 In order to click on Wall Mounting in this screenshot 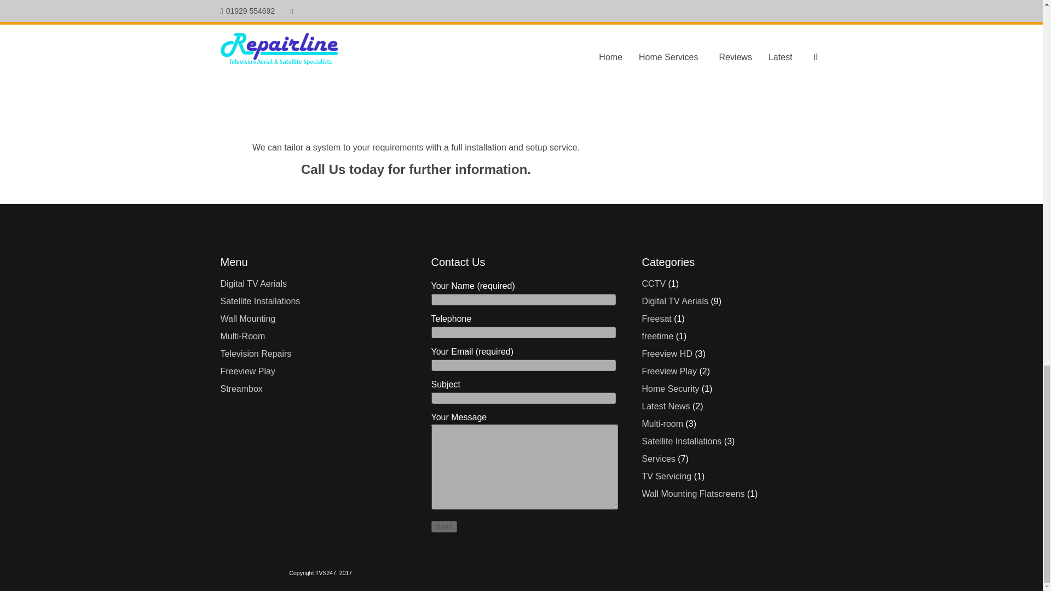, I will do `click(247, 318)`.